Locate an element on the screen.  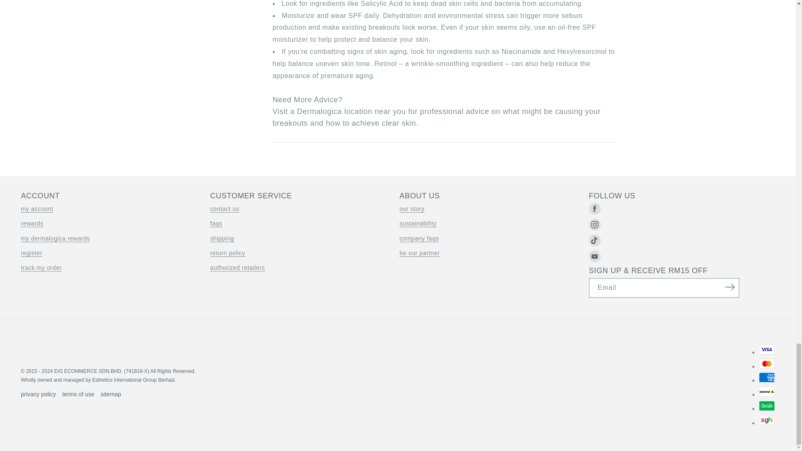
American Express is located at coordinates (766, 378).